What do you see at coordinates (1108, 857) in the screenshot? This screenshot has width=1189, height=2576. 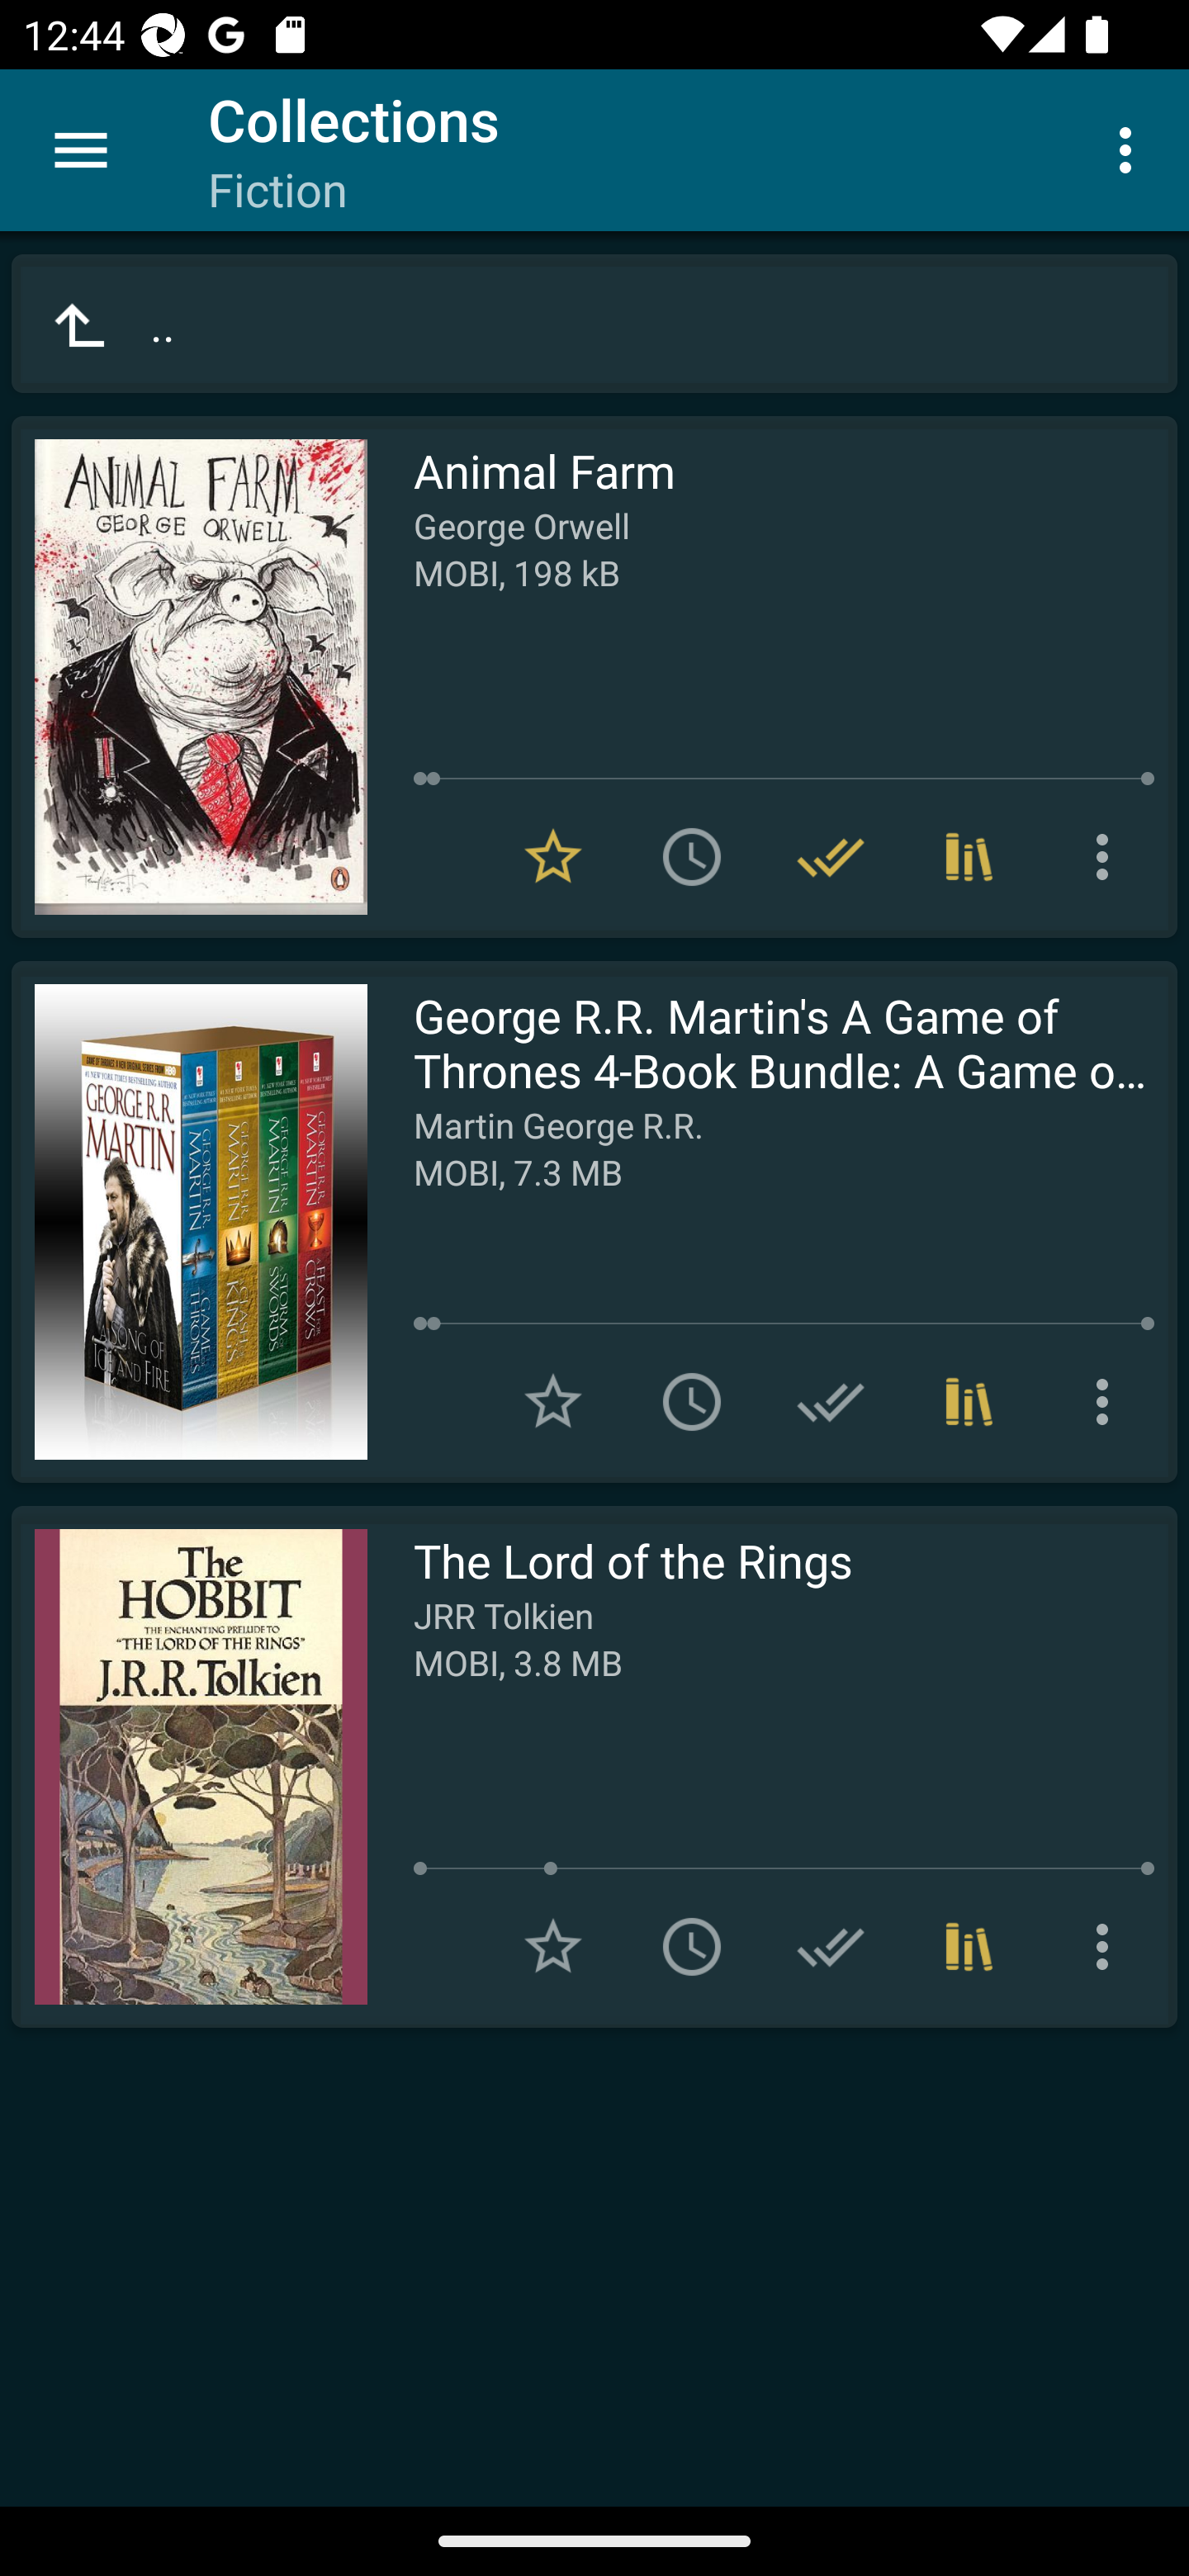 I see `More options` at bounding box center [1108, 857].